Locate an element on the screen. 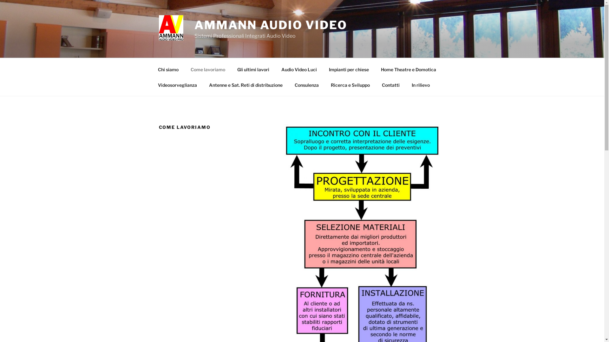 The width and height of the screenshot is (609, 342). Consulenza is located at coordinates (307, 85).